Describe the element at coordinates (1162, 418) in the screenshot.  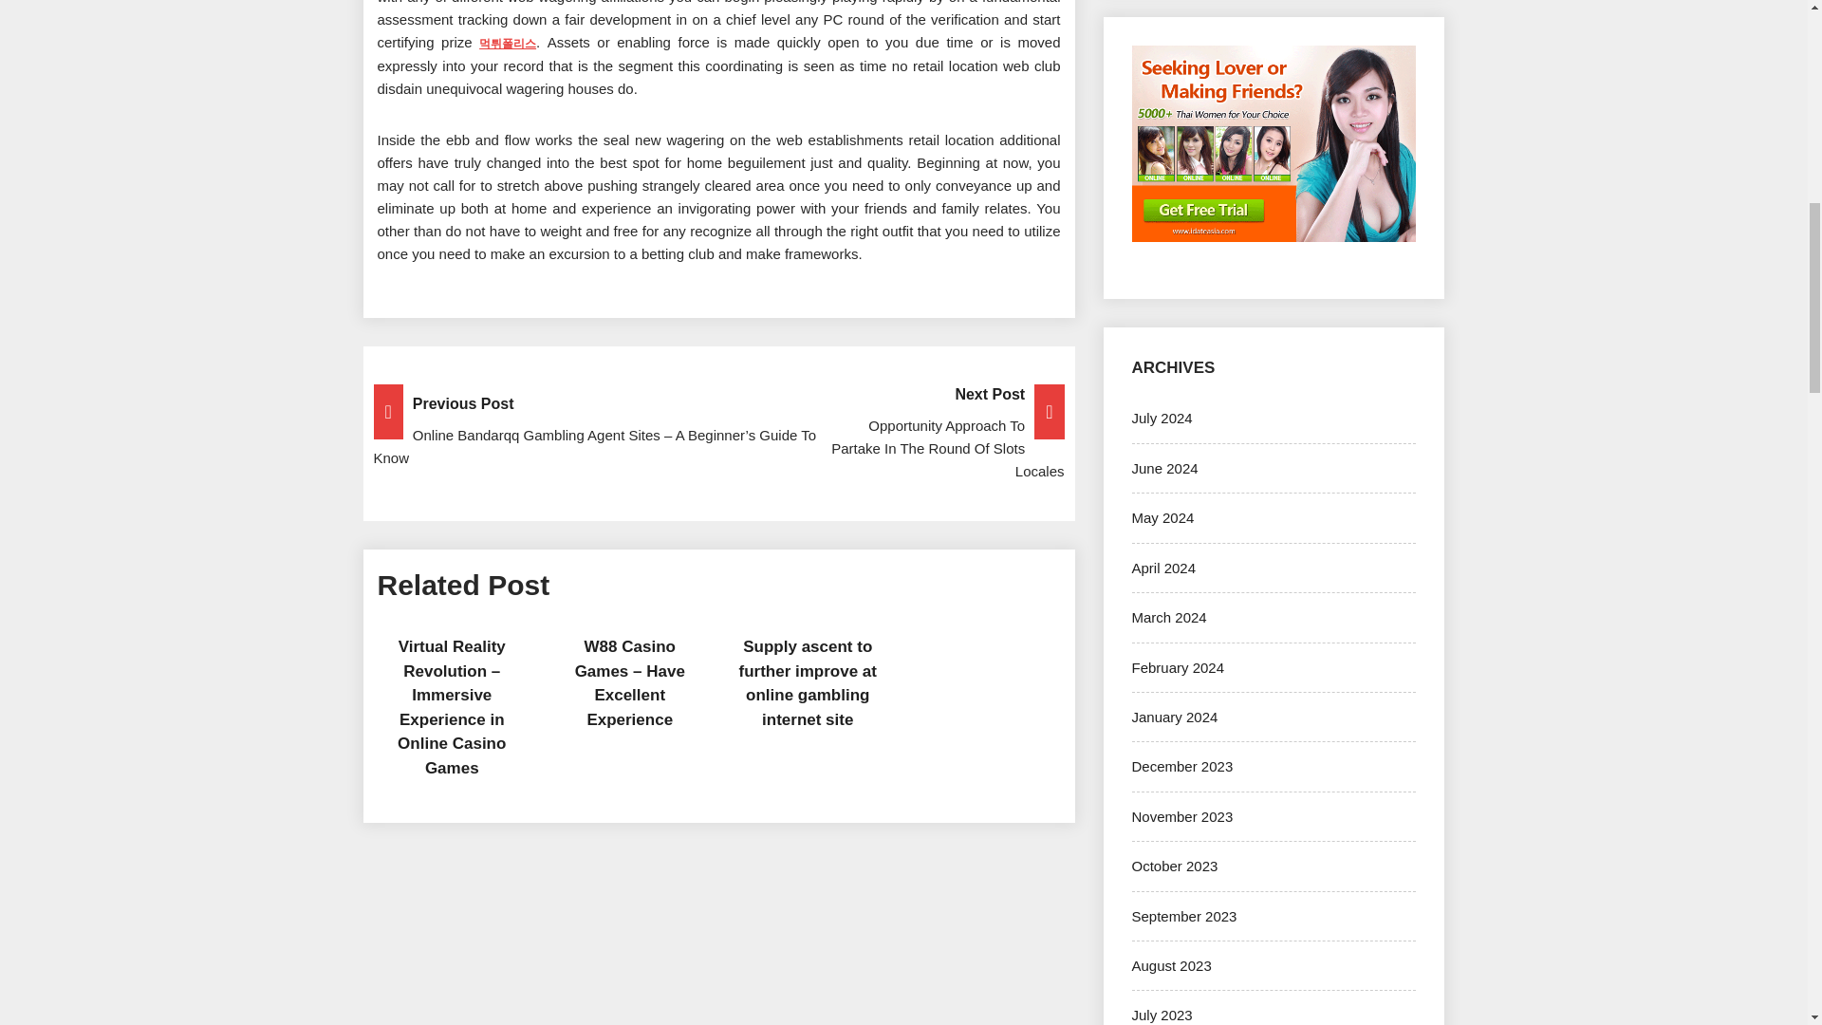
I see `July 2024` at that location.